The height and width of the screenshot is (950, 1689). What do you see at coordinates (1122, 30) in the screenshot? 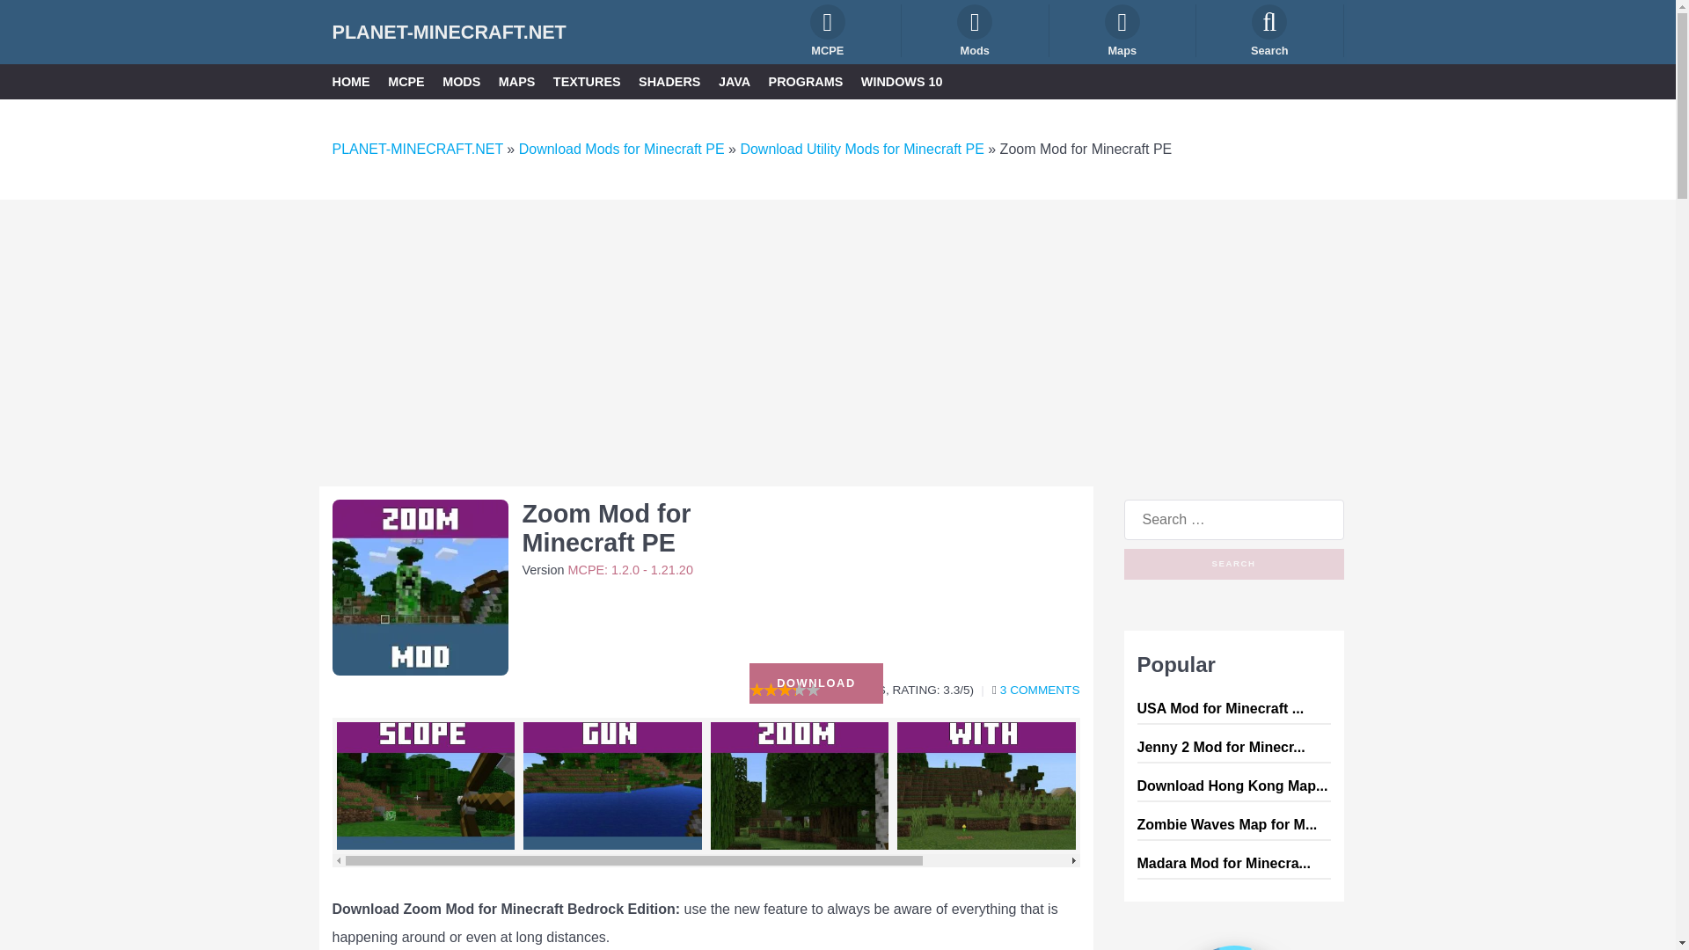
I see `Maps` at bounding box center [1122, 30].